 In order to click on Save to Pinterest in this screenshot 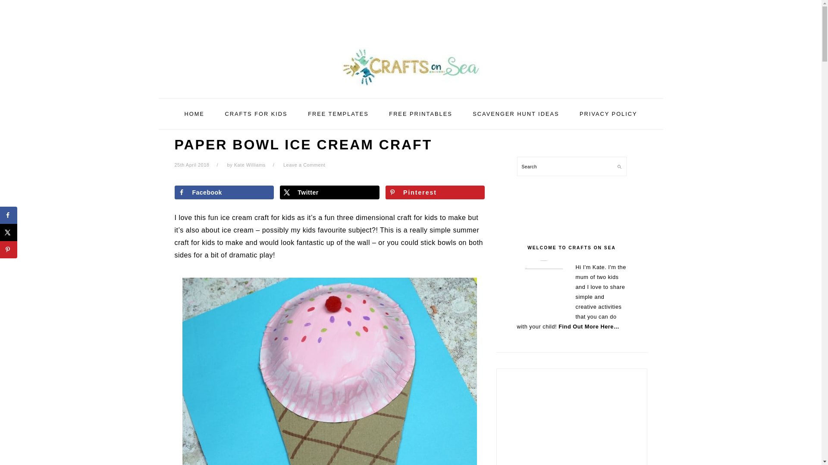, I will do `click(9, 250)`.